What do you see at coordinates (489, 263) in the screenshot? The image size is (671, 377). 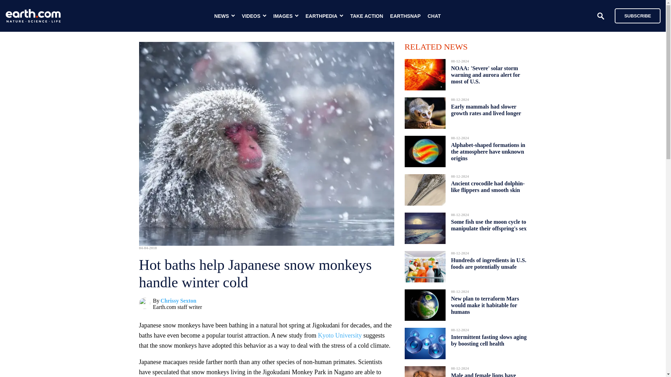 I see `Hundreds of ingredients in U.S. foods are potentially unsafe` at bounding box center [489, 263].